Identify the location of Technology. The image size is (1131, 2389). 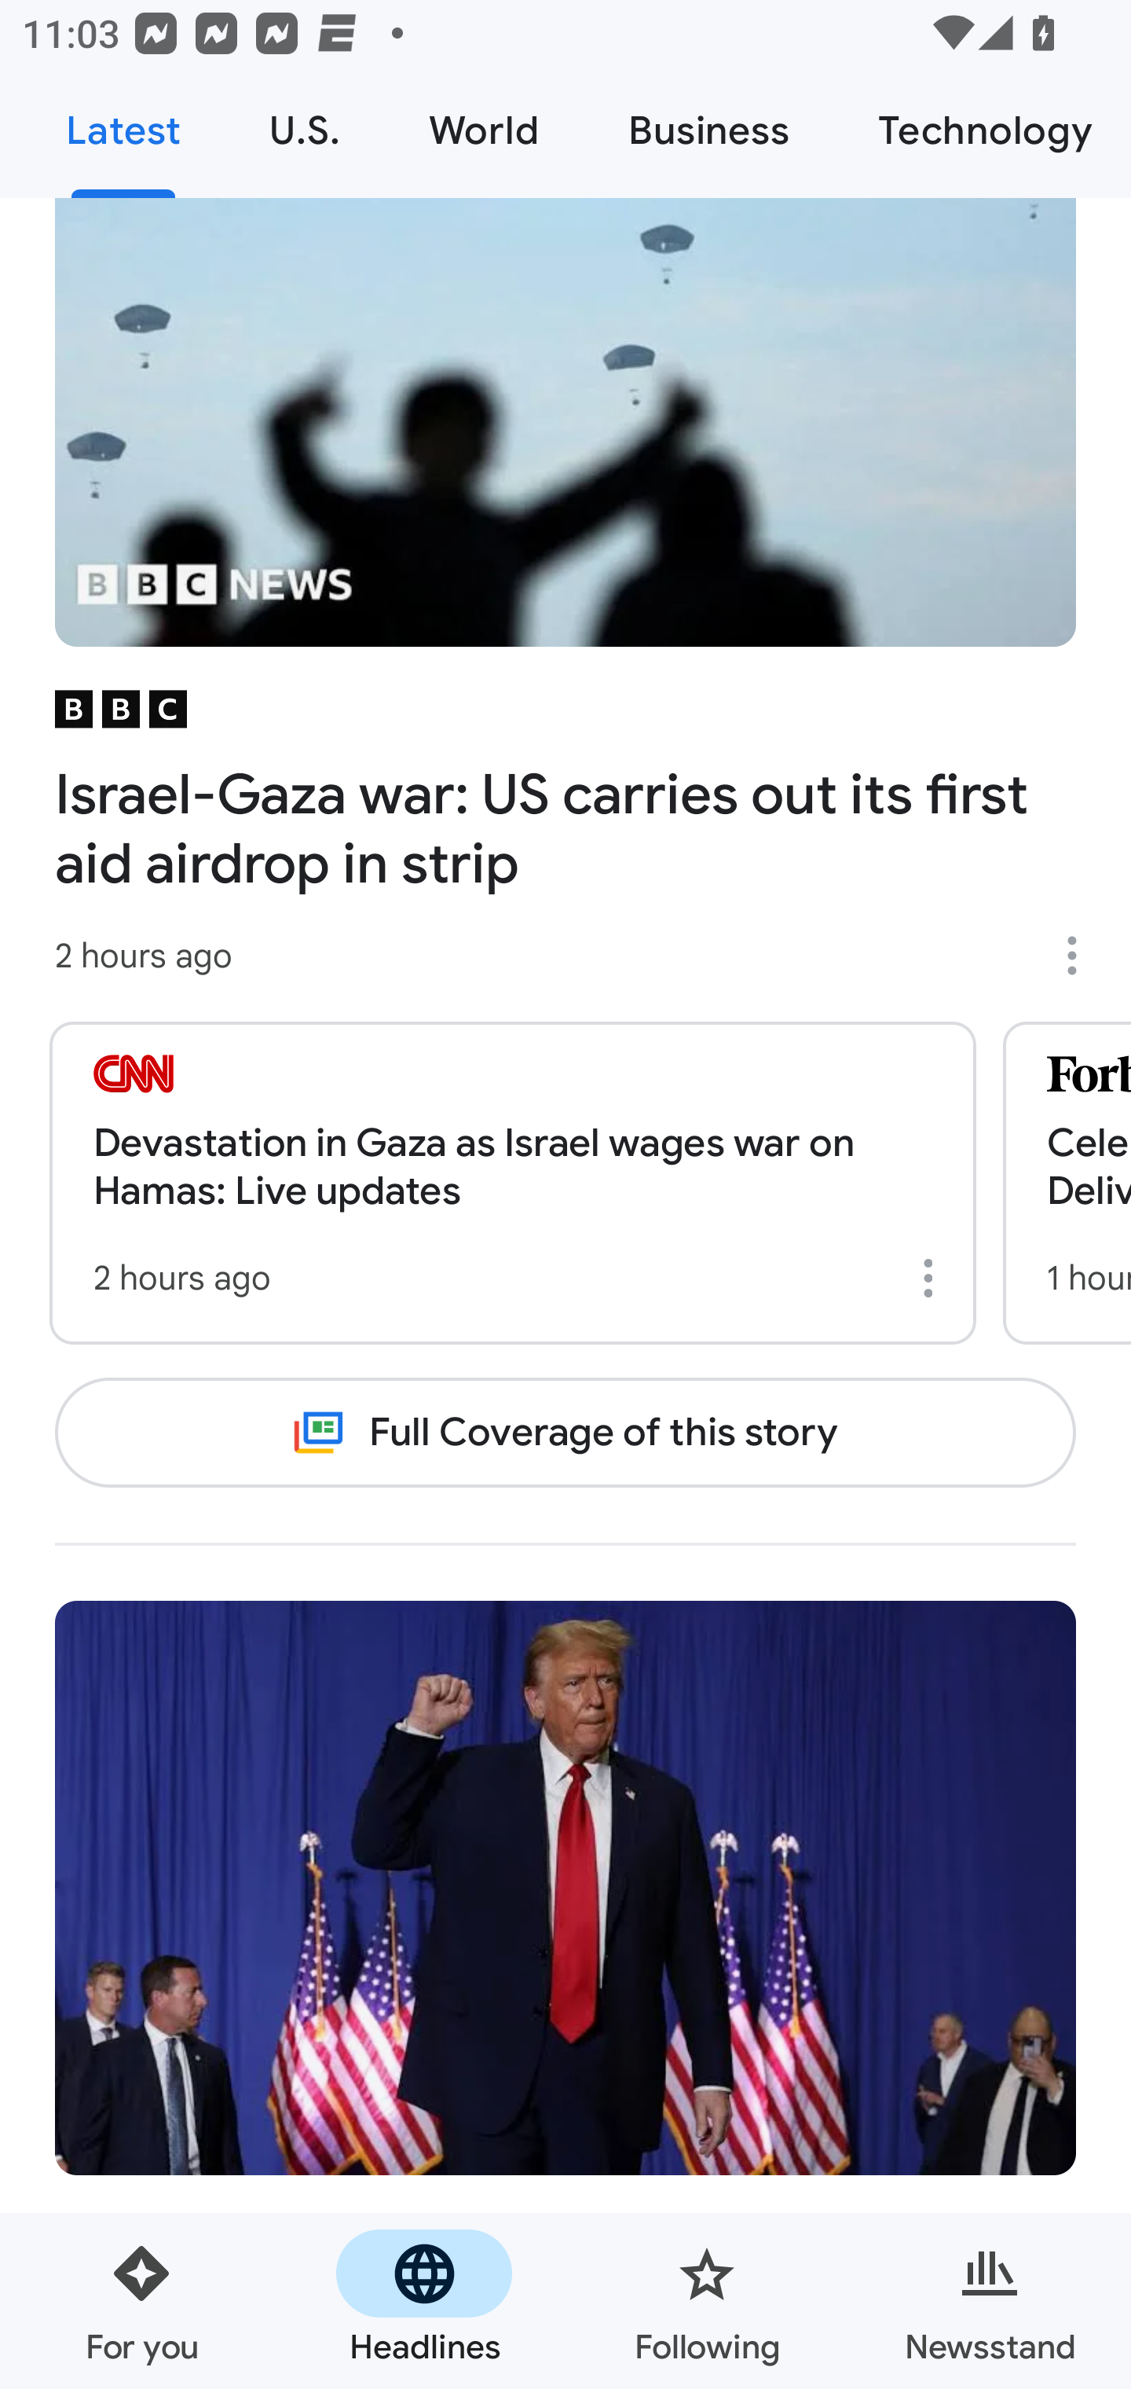
(982, 132).